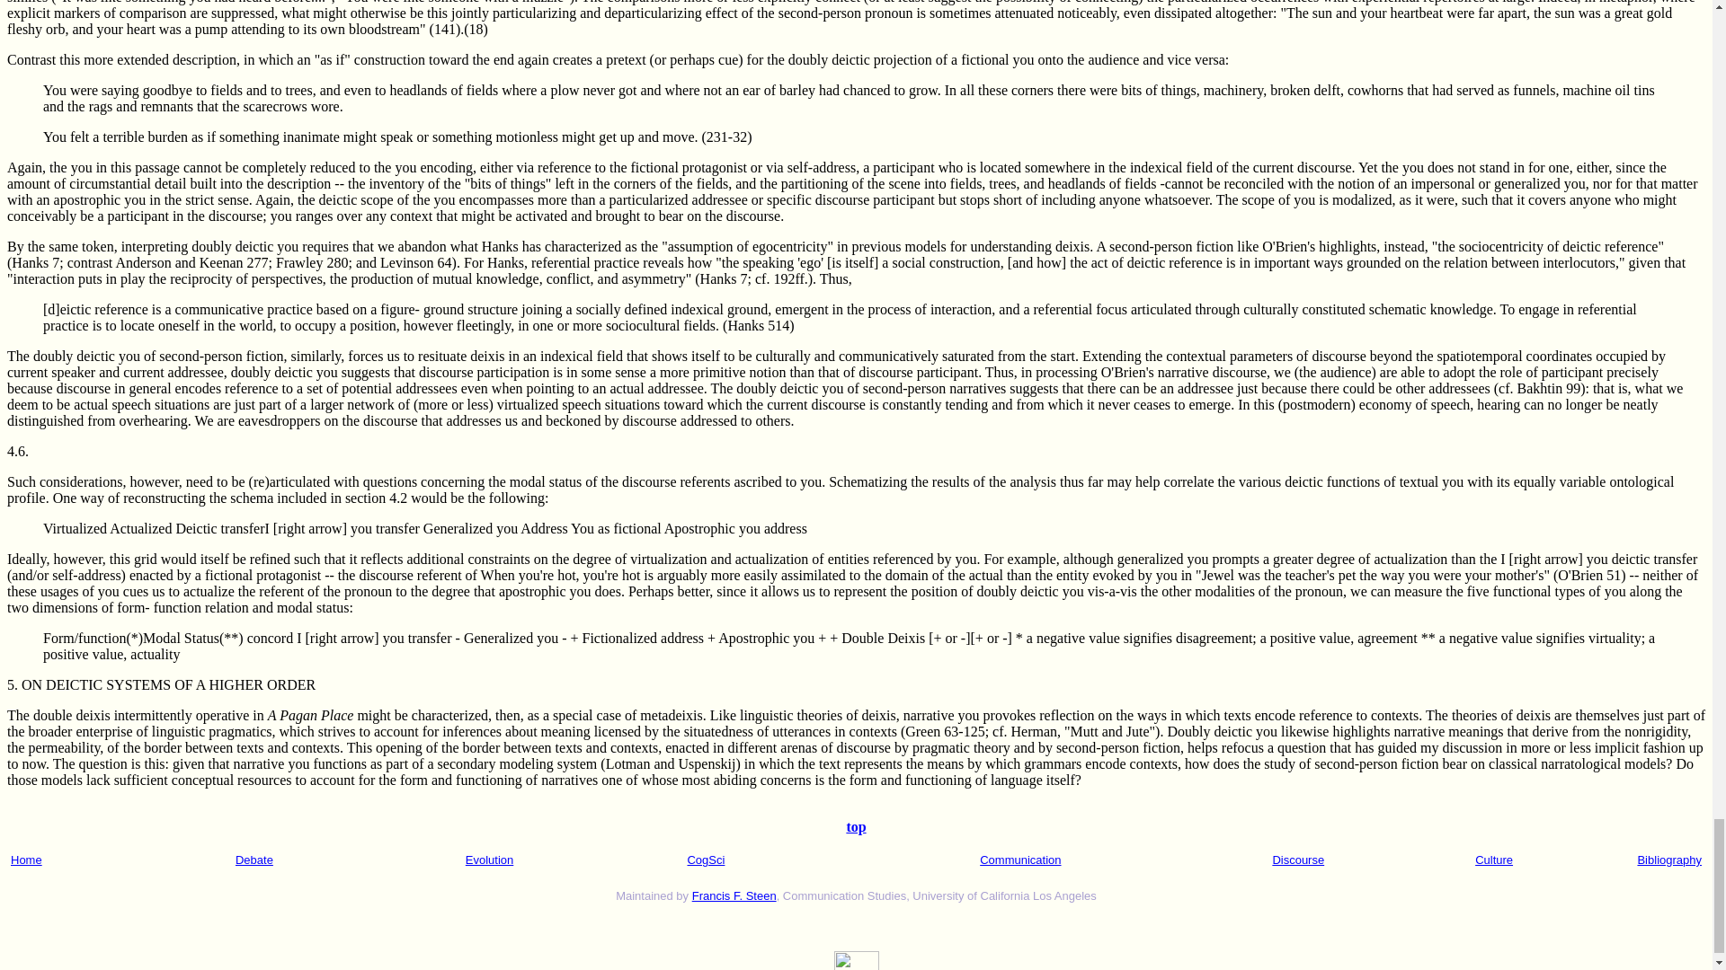  What do you see at coordinates (1298, 860) in the screenshot?
I see `Discourse` at bounding box center [1298, 860].